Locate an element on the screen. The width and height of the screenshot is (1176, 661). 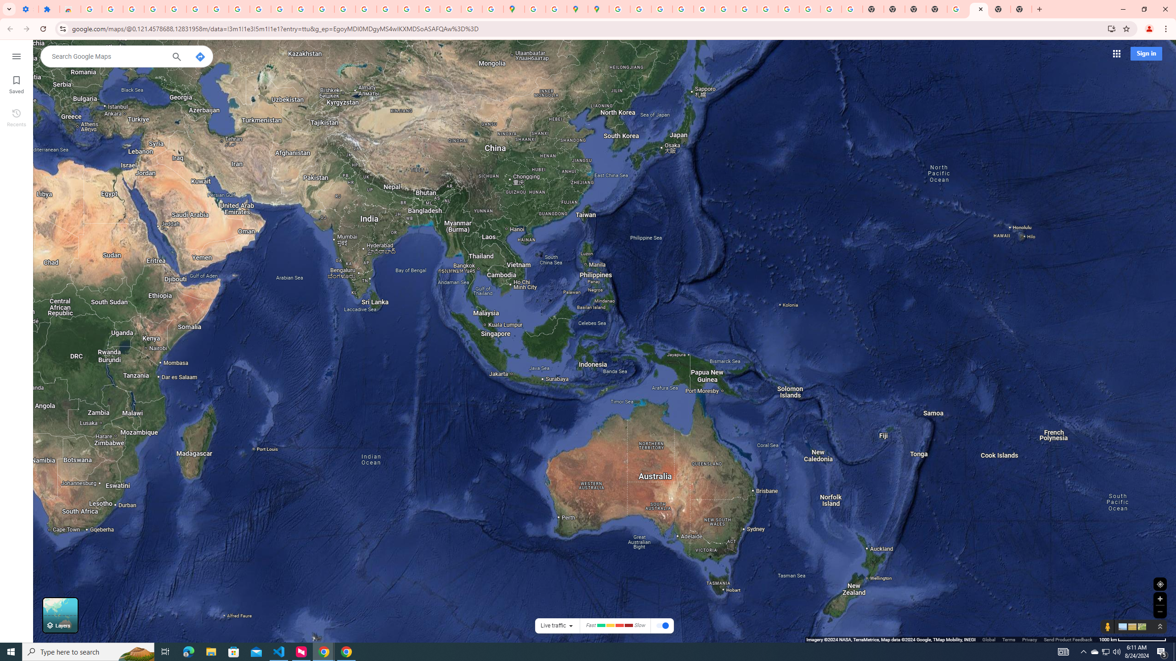
Privacy Help Center - Policies Help is located at coordinates (661, 9).